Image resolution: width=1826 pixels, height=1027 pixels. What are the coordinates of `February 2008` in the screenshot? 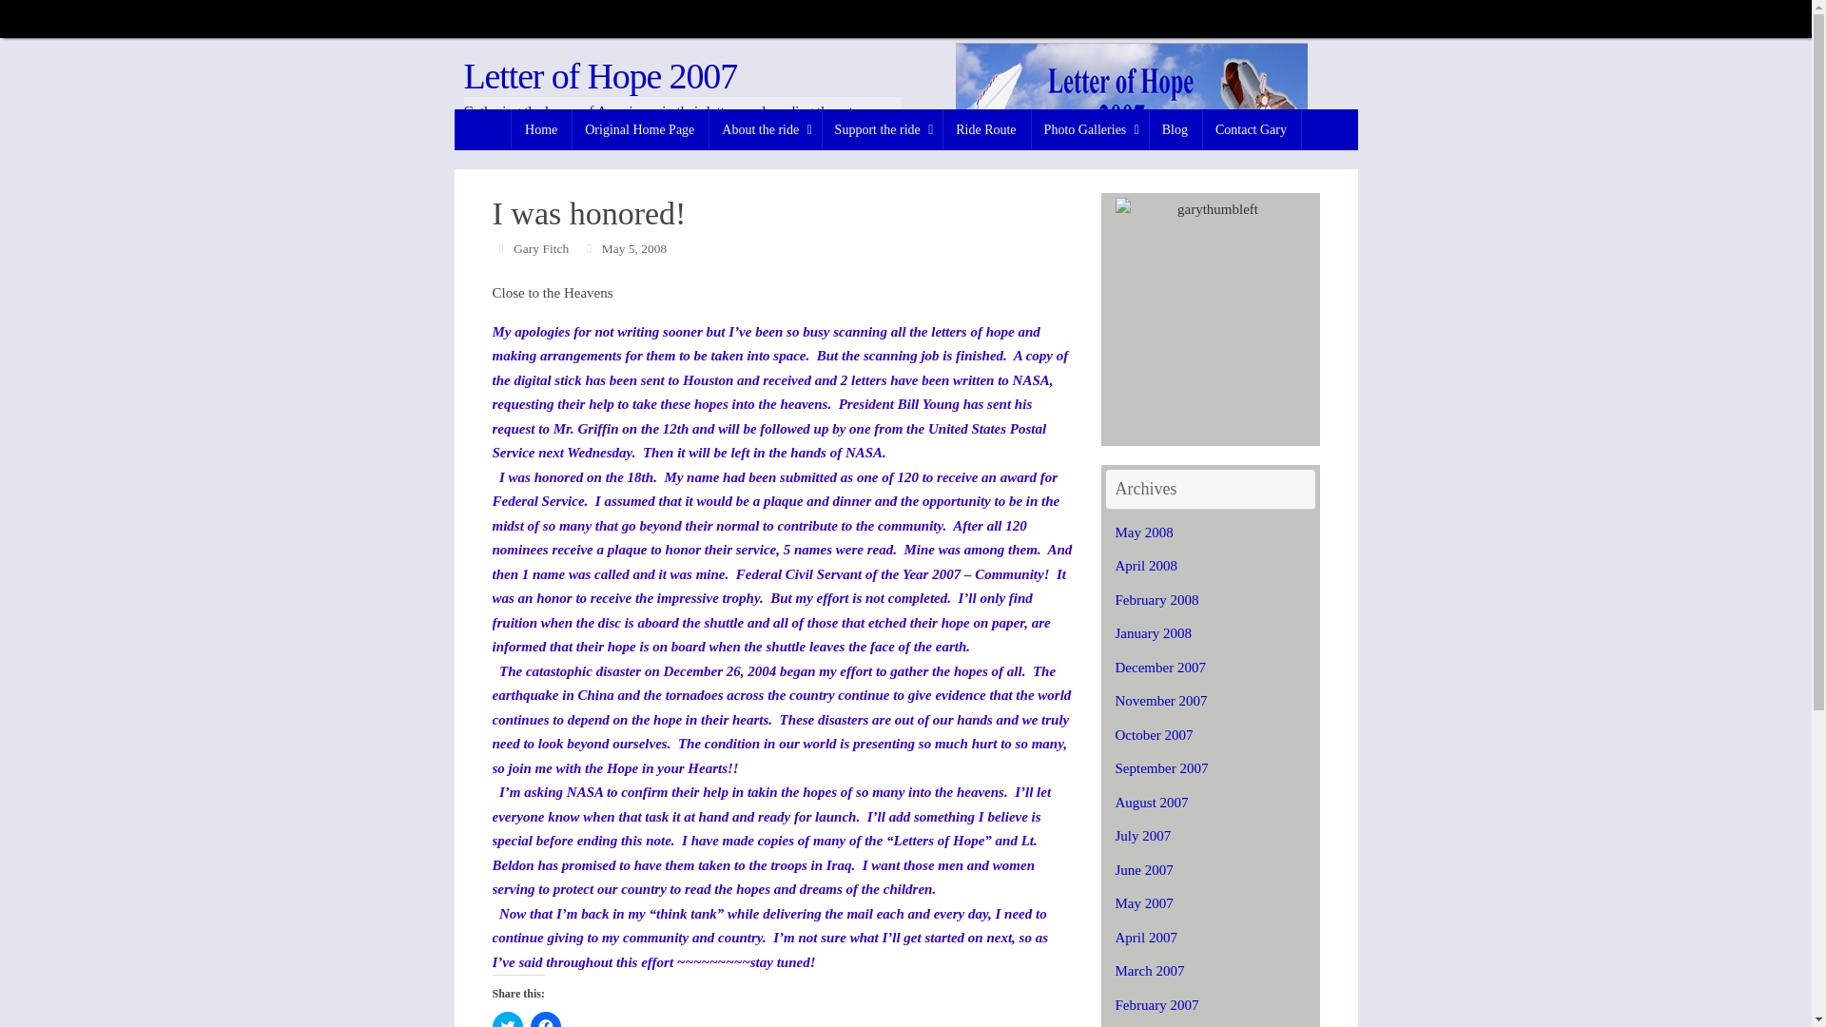 It's located at (1156, 600).